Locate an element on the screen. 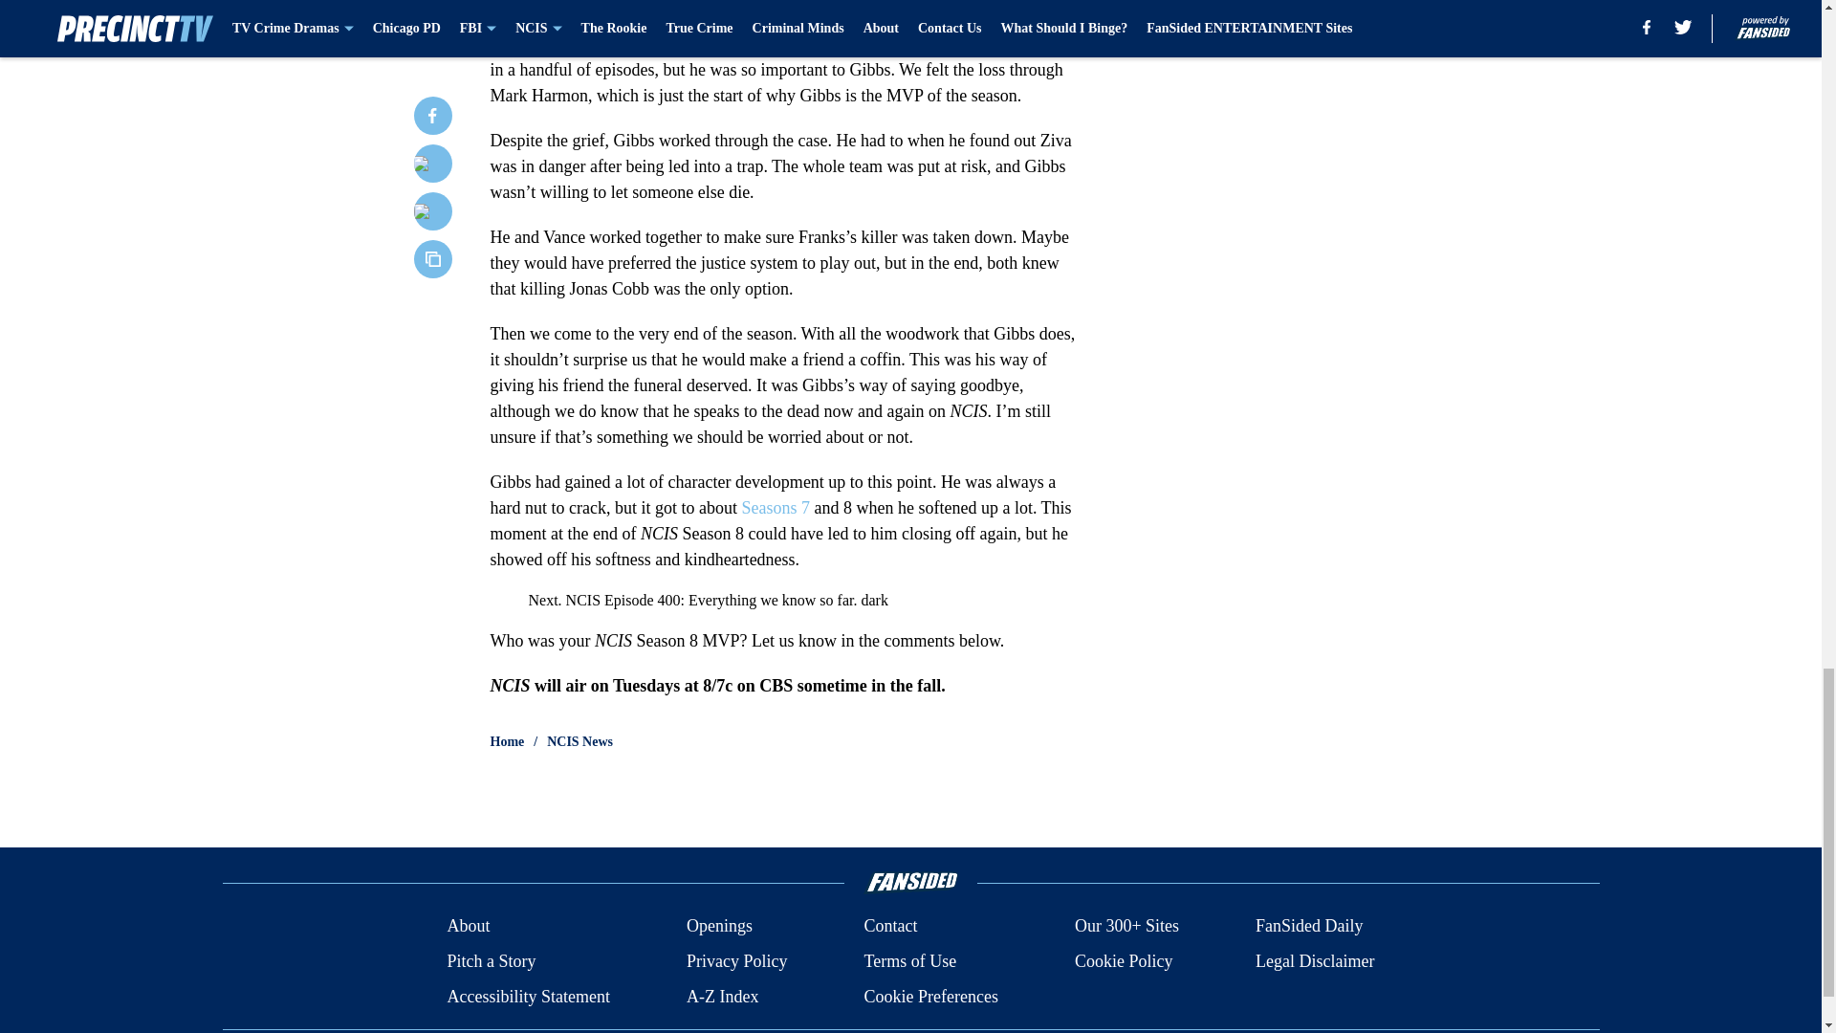  Seasons 7 is located at coordinates (775, 507).